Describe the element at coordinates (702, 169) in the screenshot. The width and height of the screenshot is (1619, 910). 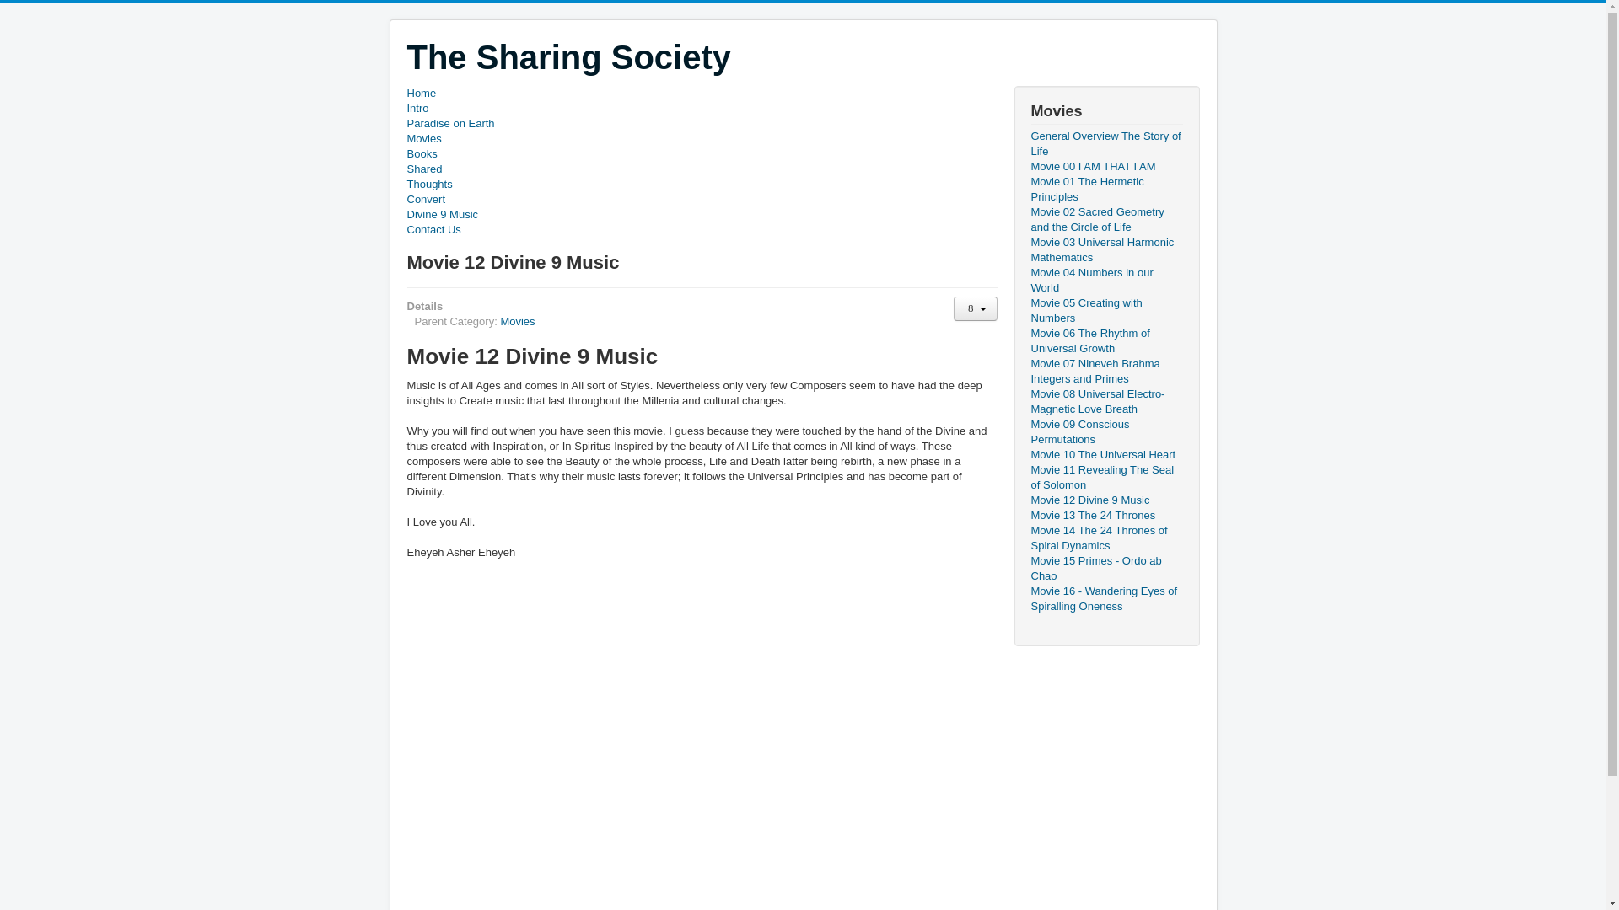
I see `Shared` at that location.